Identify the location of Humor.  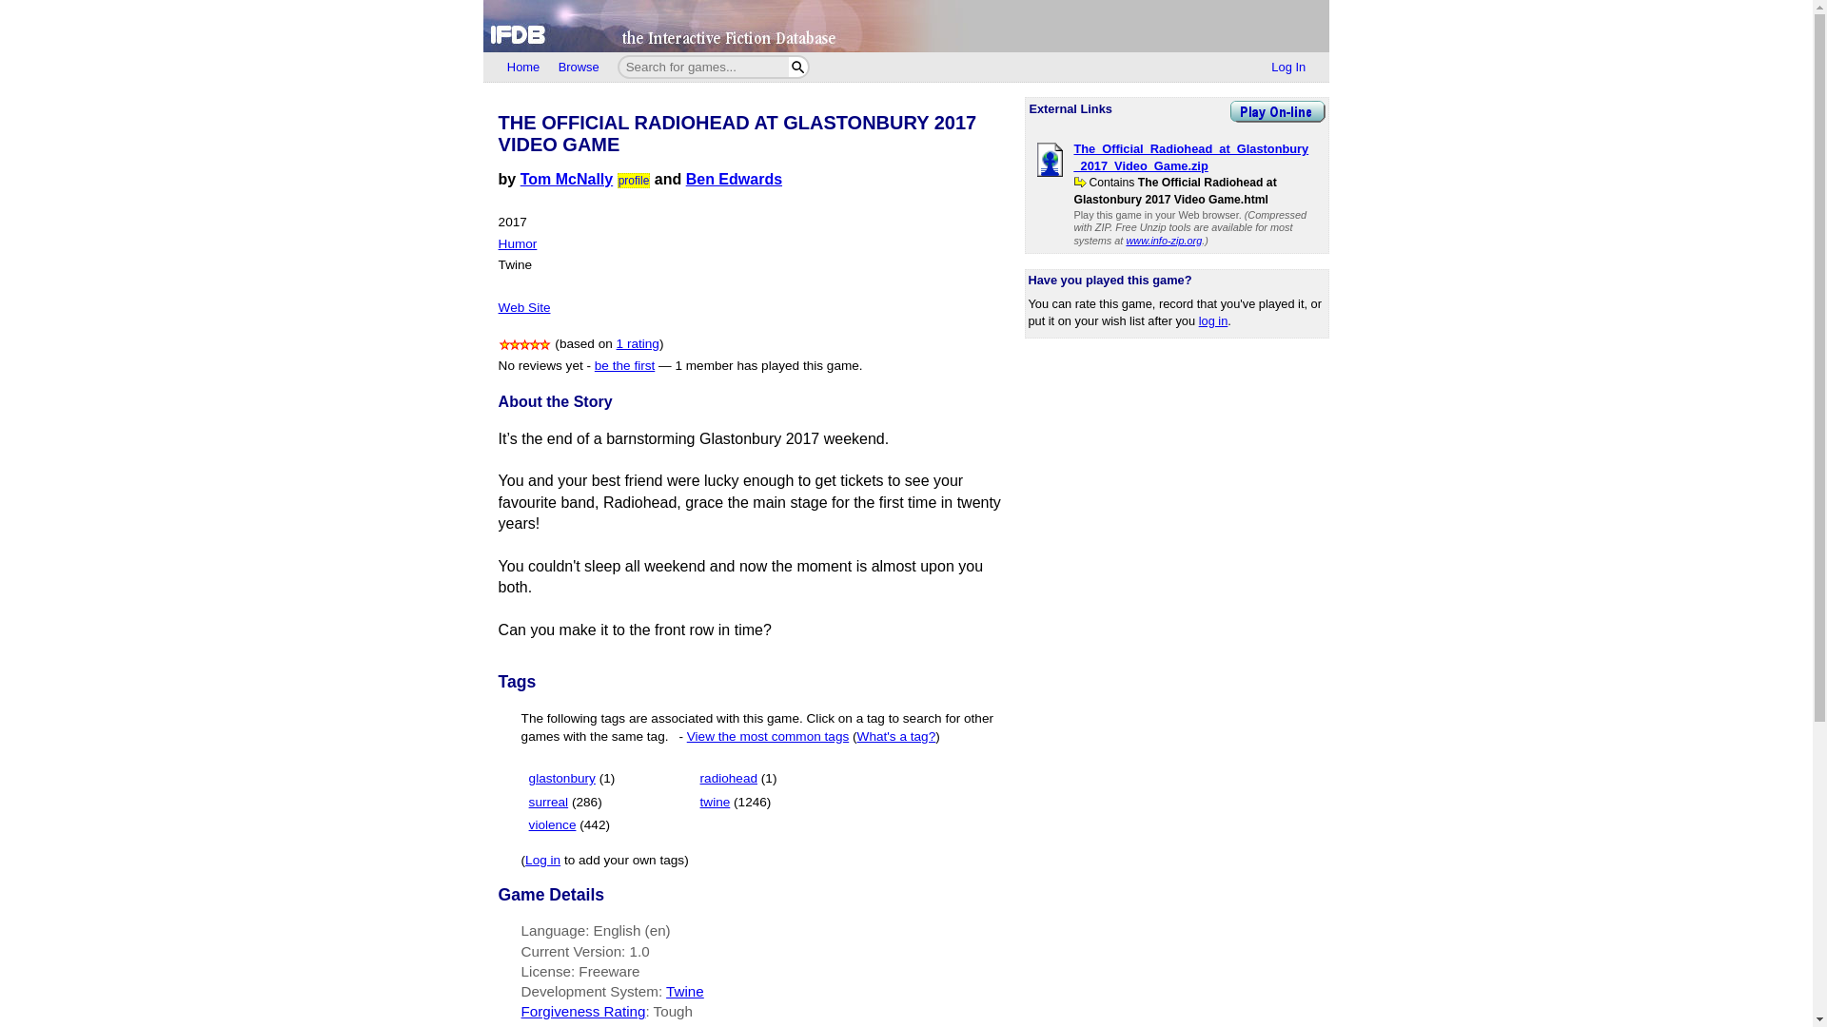
(518, 243).